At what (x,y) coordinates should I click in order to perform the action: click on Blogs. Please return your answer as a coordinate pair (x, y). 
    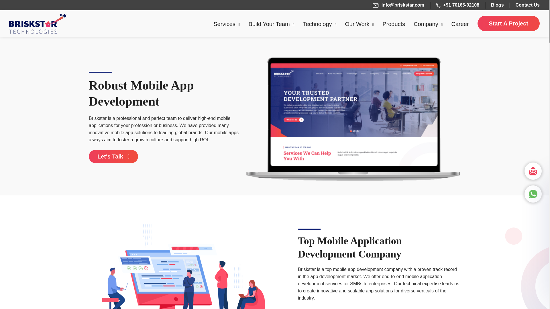
    Looking at the image, I should click on (497, 5).